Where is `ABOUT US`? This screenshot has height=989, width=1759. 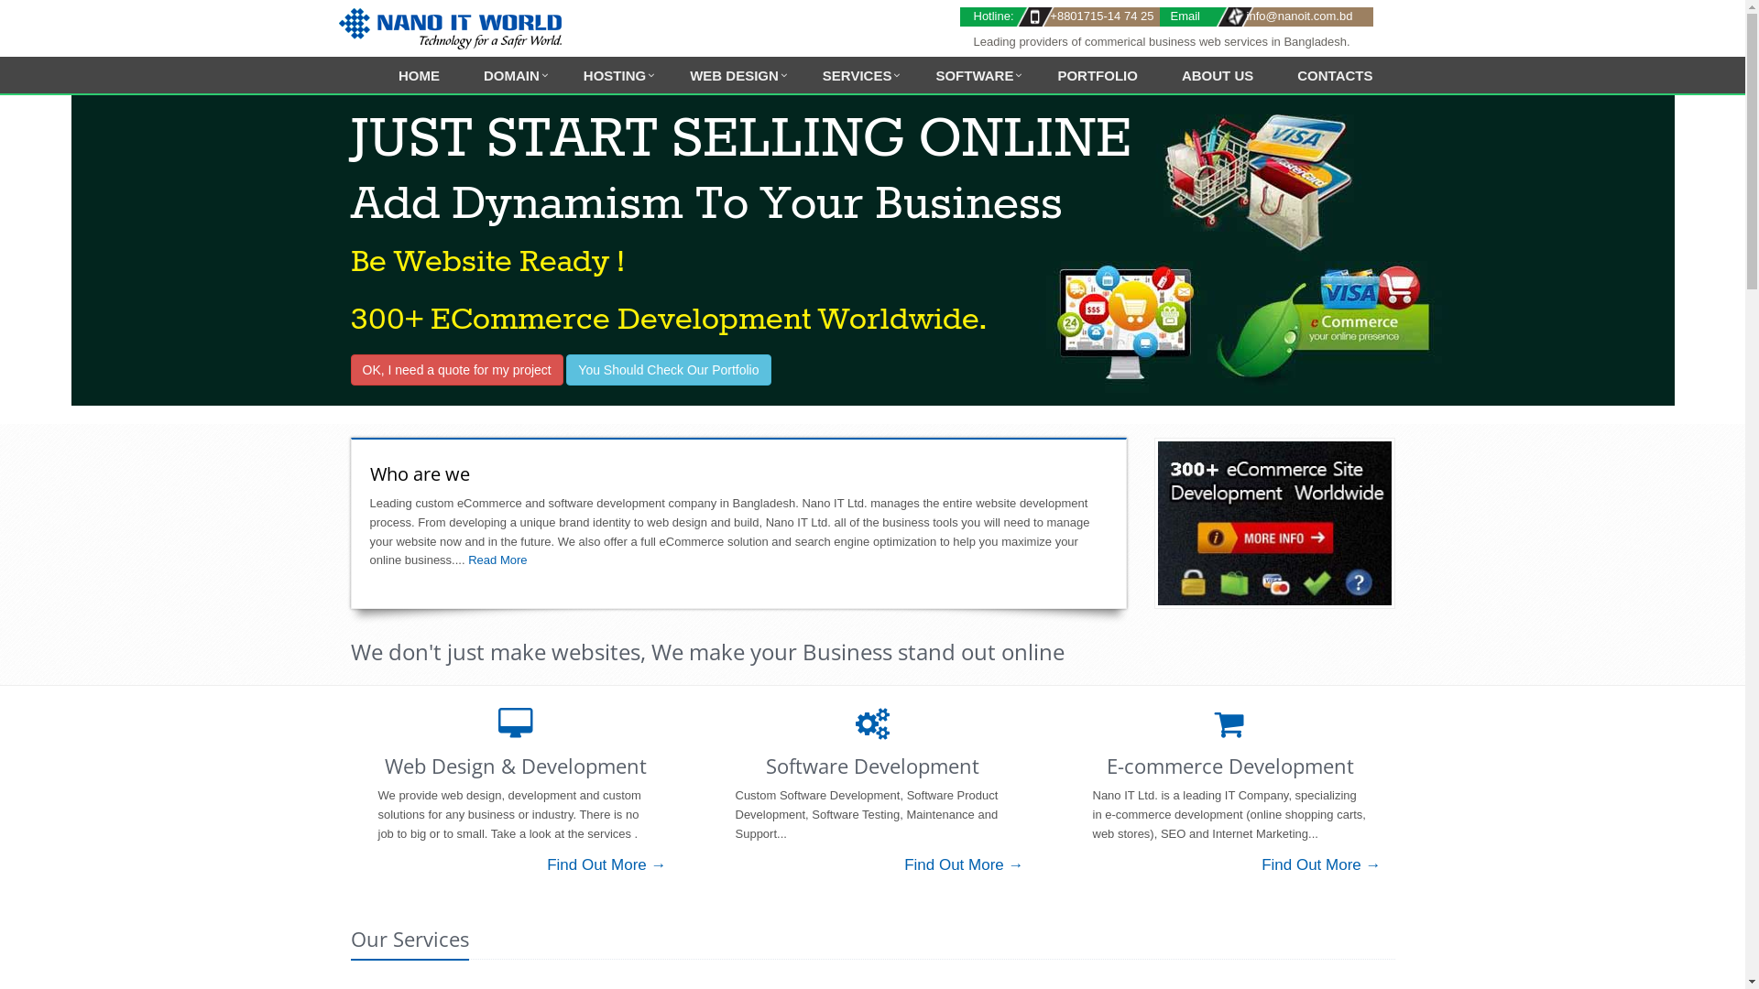 ABOUT US is located at coordinates (1218, 77).